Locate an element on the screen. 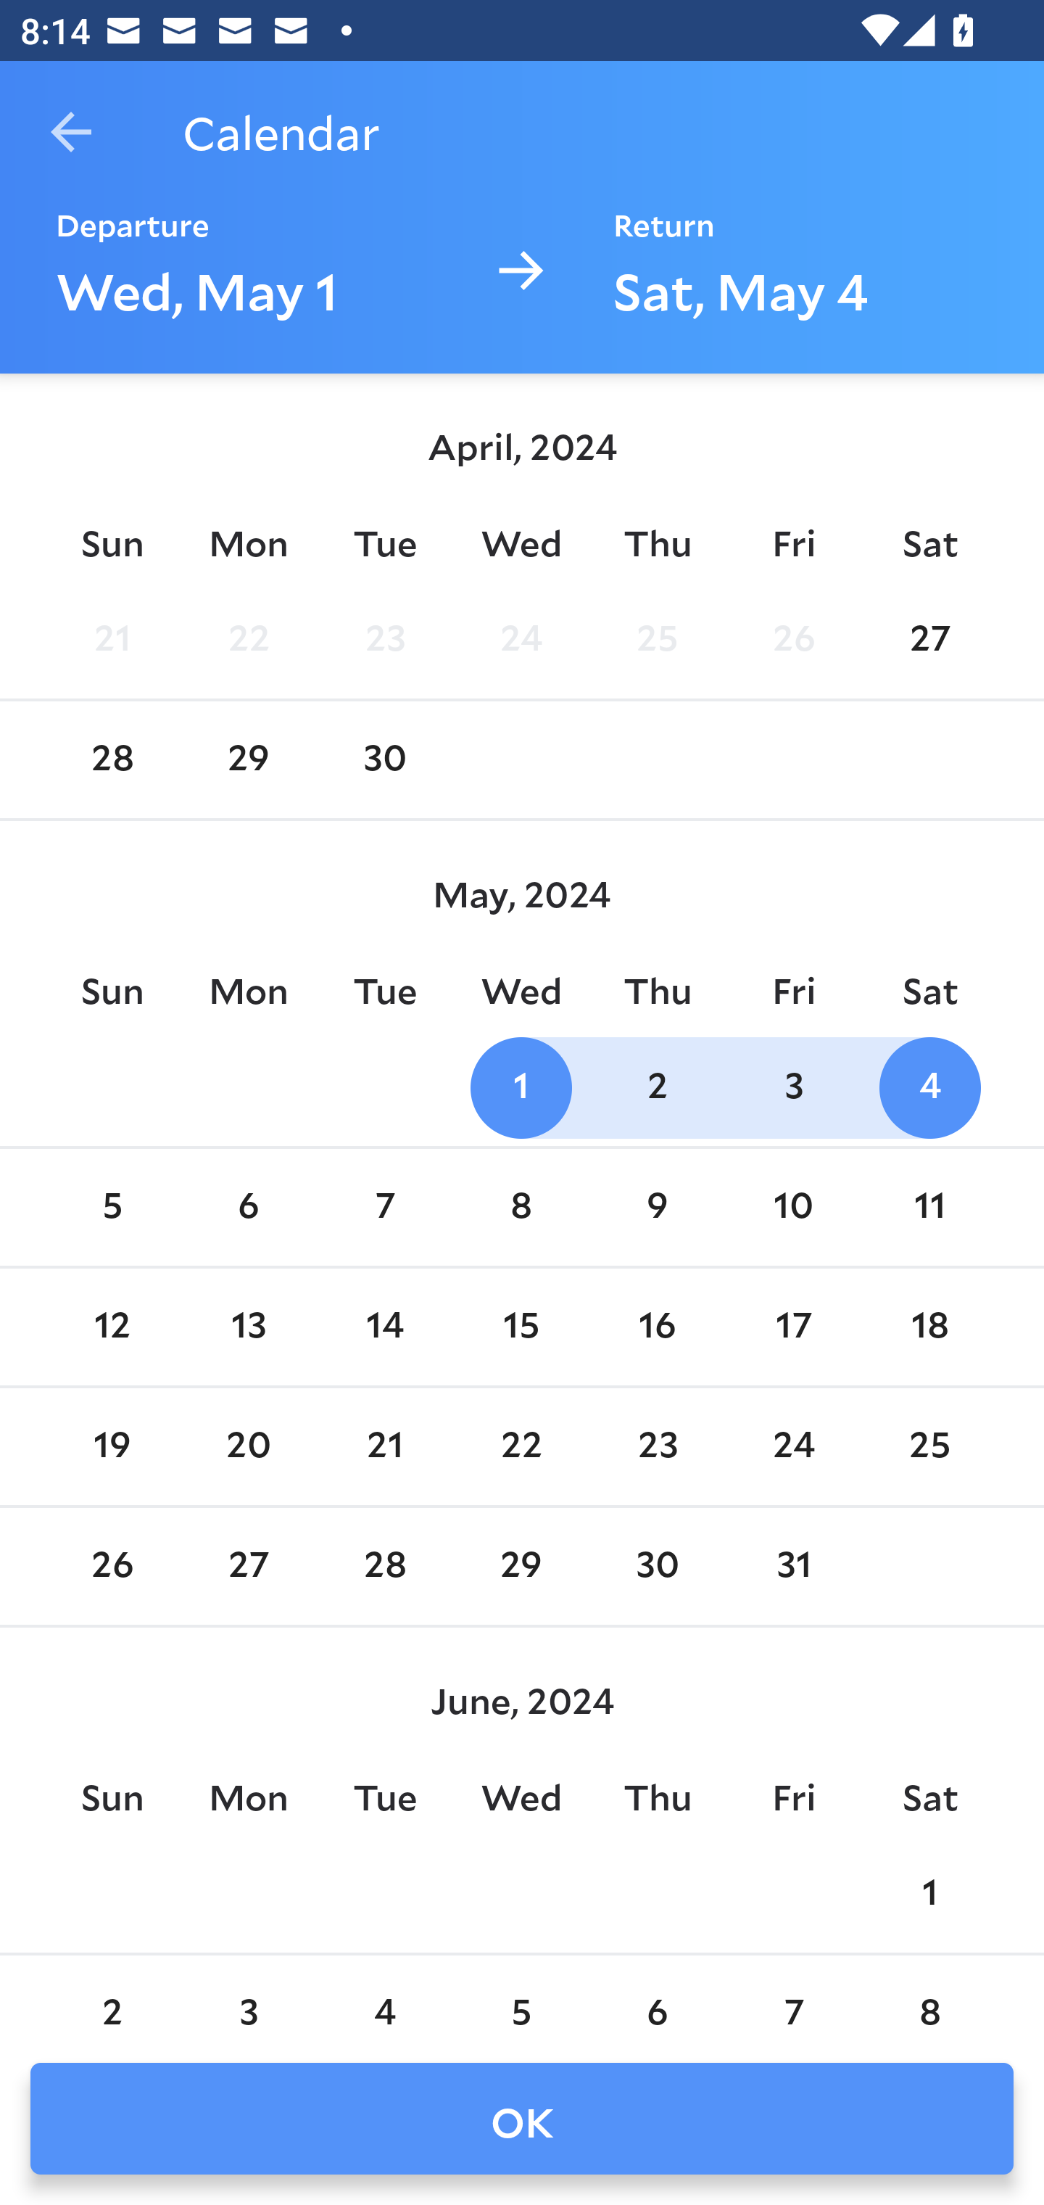  21 is located at coordinates (384, 1446).